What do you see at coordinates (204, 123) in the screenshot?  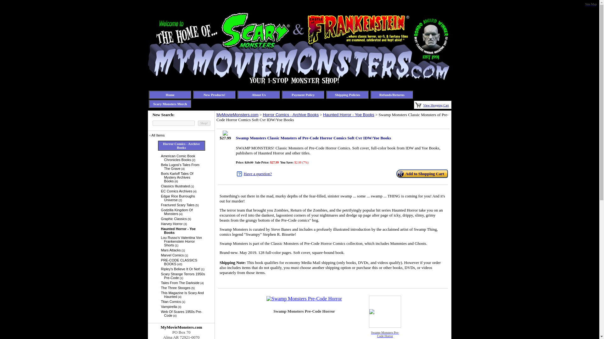 I see `Shop!` at bounding box center [204, 123].